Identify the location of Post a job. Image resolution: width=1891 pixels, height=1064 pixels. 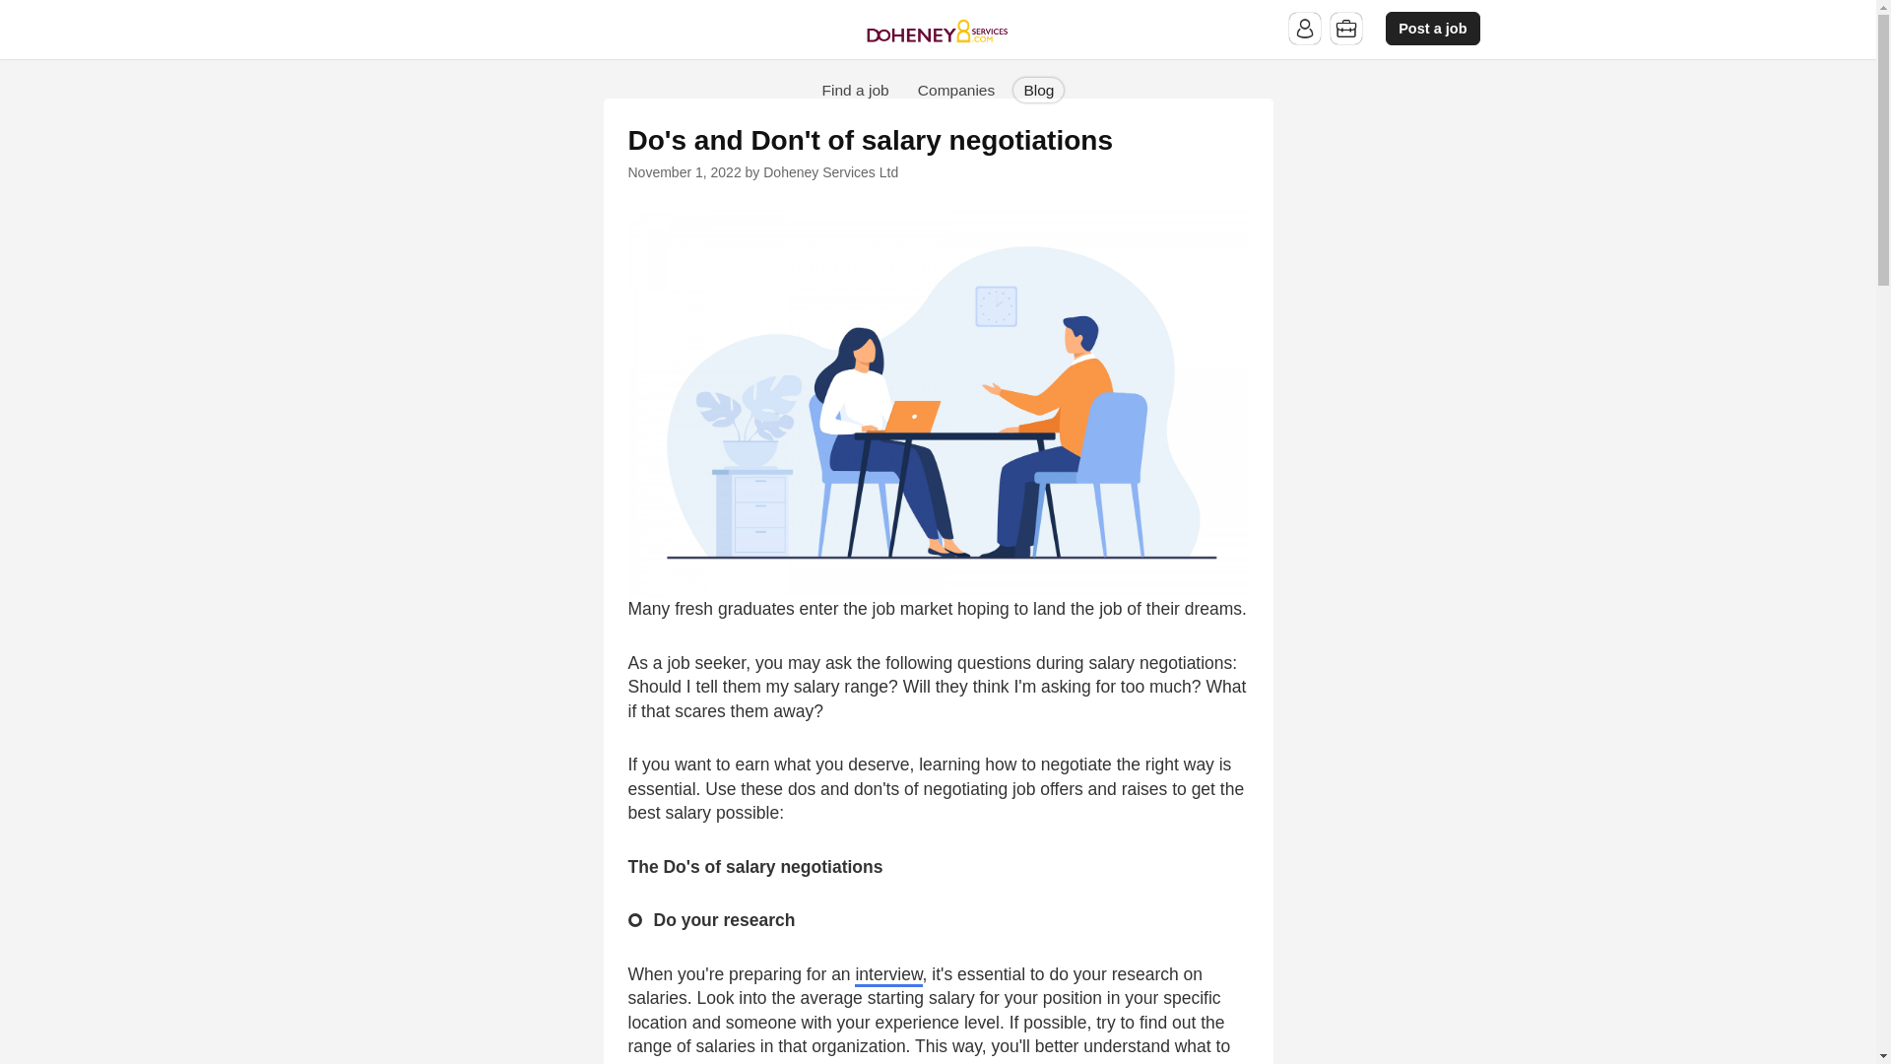
(1432, 29).